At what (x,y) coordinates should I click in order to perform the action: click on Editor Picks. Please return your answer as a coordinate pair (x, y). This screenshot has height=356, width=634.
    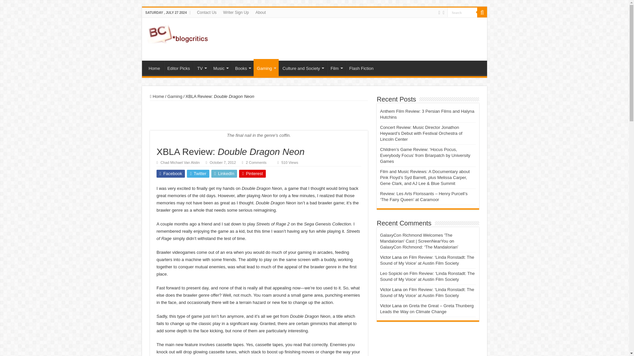
    Looking at the image, I should click on (178, 67).